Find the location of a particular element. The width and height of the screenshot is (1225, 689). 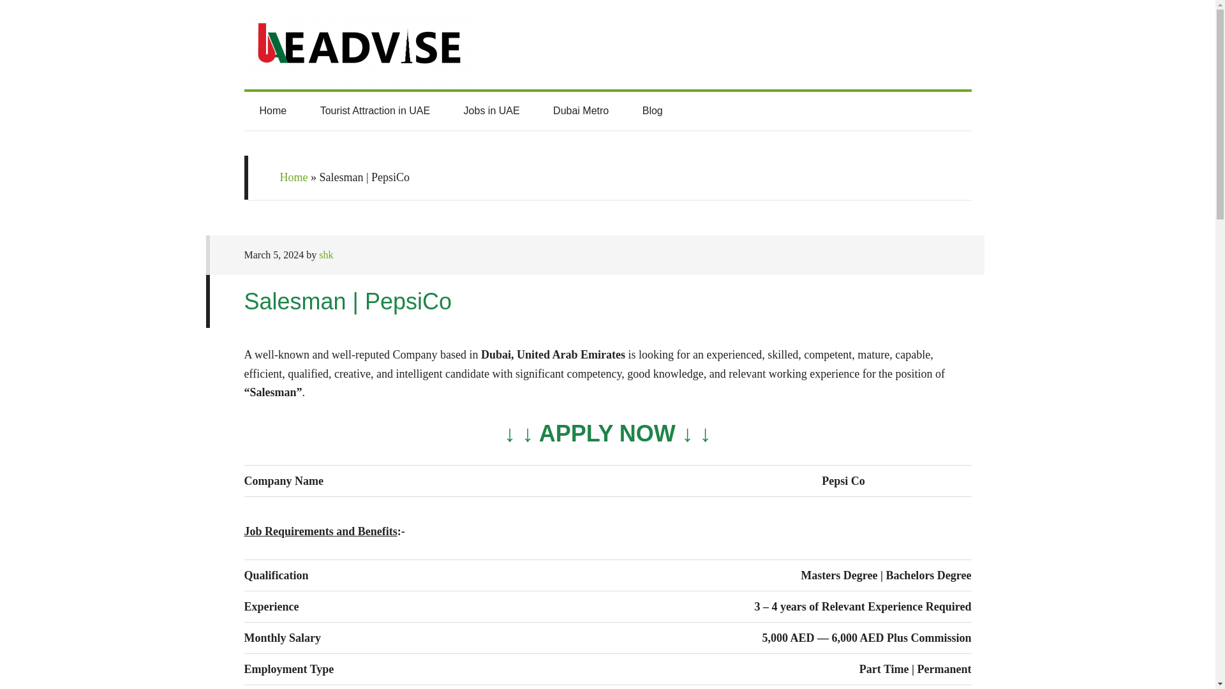

Tourist Attraction in UAE is located at coordinates (375, 111).